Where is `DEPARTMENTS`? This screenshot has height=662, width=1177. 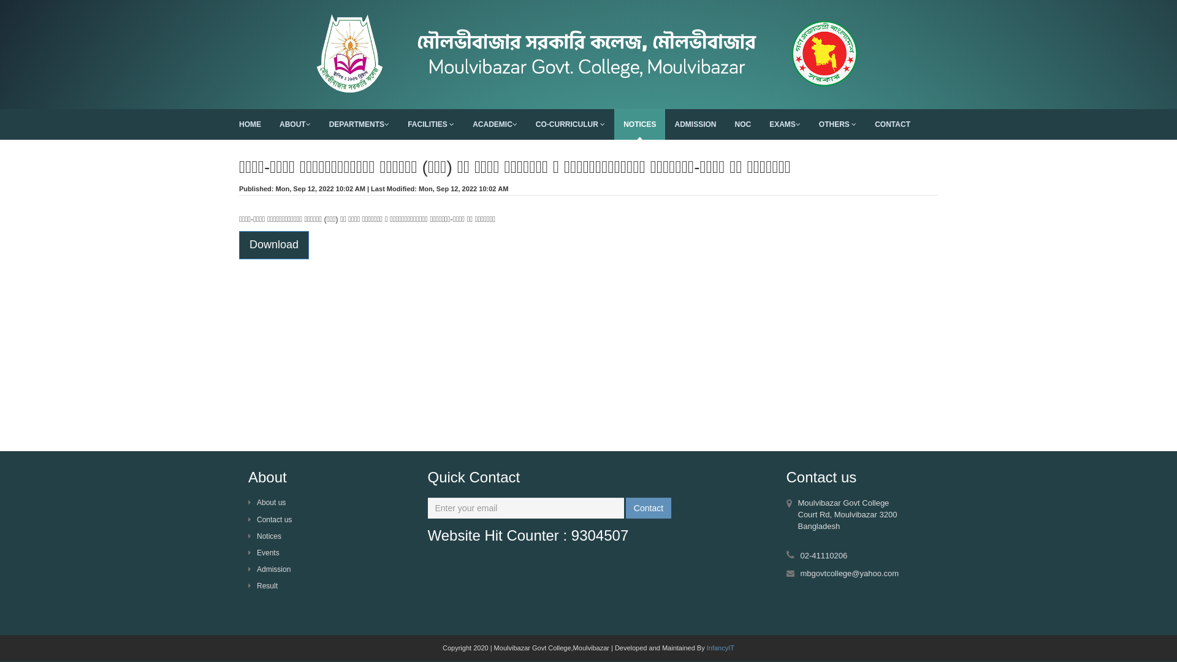 DEPARTMENTS is located at coordinates (359, 124).